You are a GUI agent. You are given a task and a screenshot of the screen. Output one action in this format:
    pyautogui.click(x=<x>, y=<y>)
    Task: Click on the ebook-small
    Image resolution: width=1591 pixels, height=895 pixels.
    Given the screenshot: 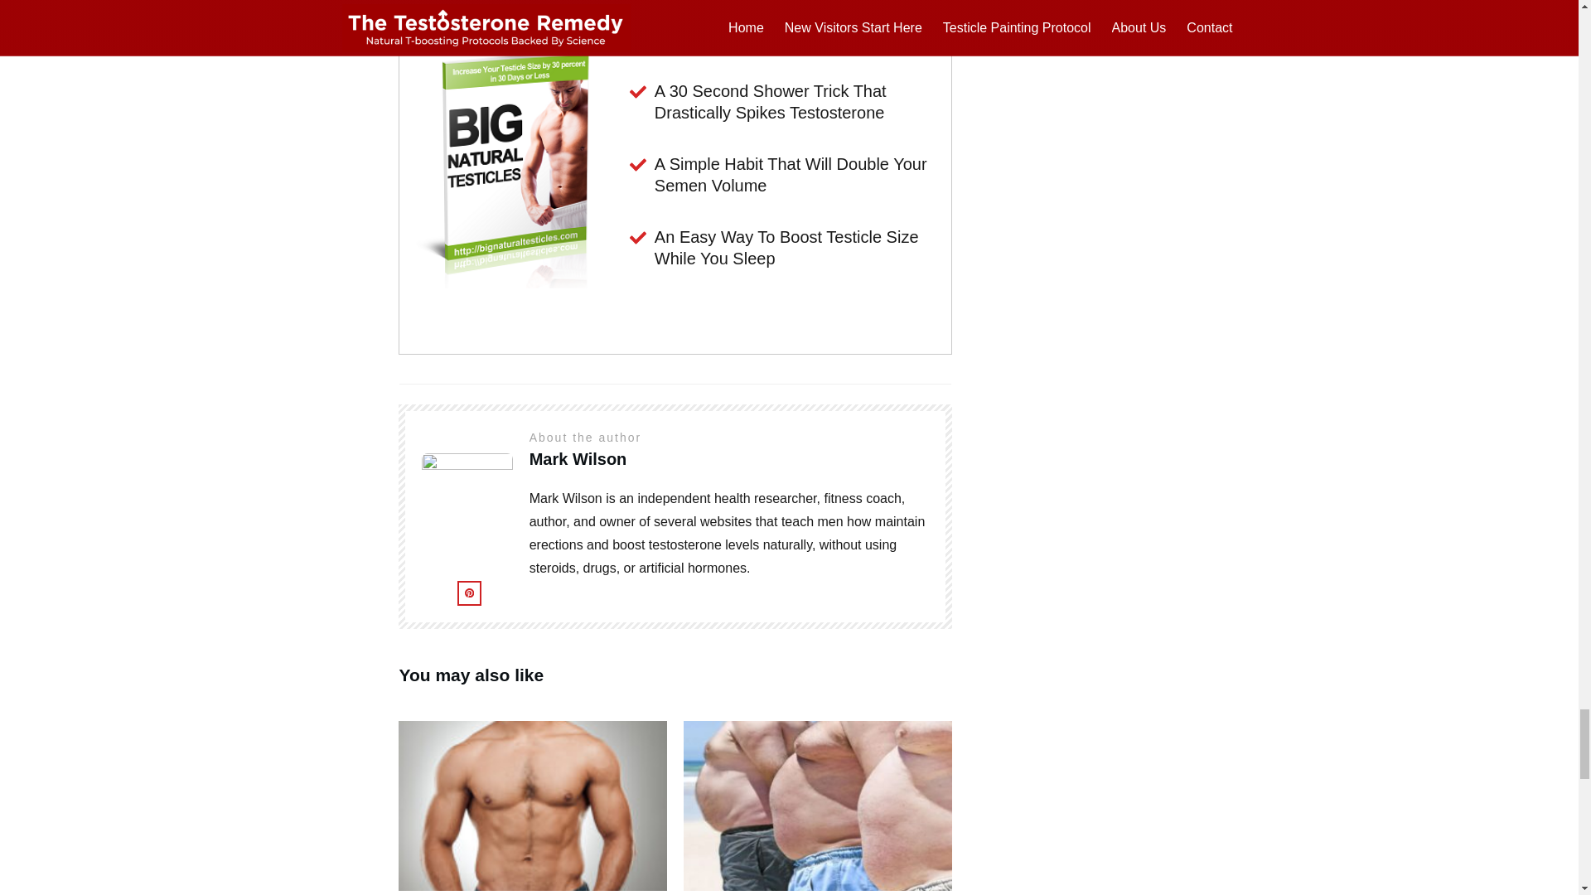 What is the action you would take?
    pyautogui.click(x=512, y=158)
    